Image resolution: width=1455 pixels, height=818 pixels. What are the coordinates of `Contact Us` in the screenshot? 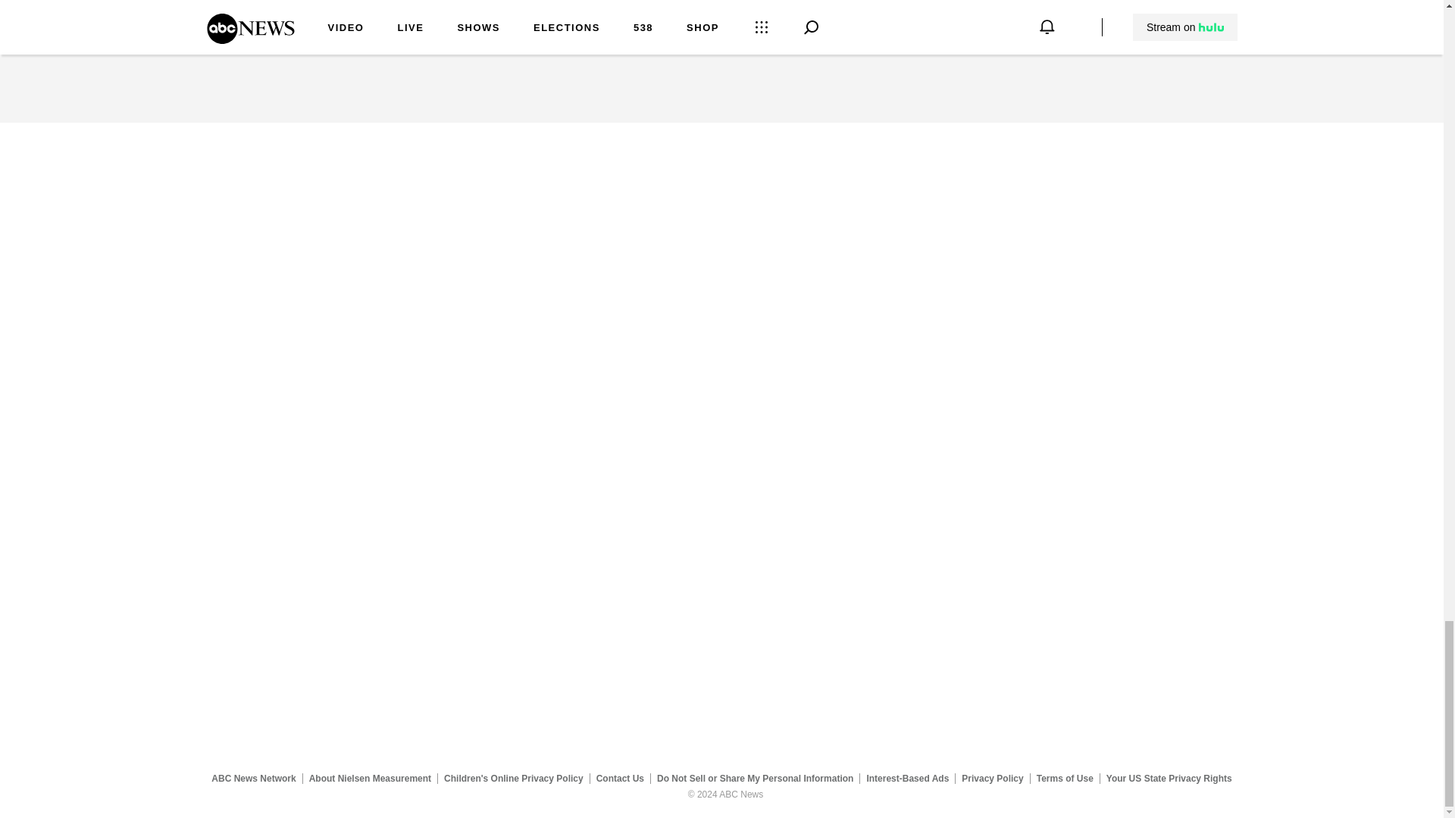 It's located at (620, 778).